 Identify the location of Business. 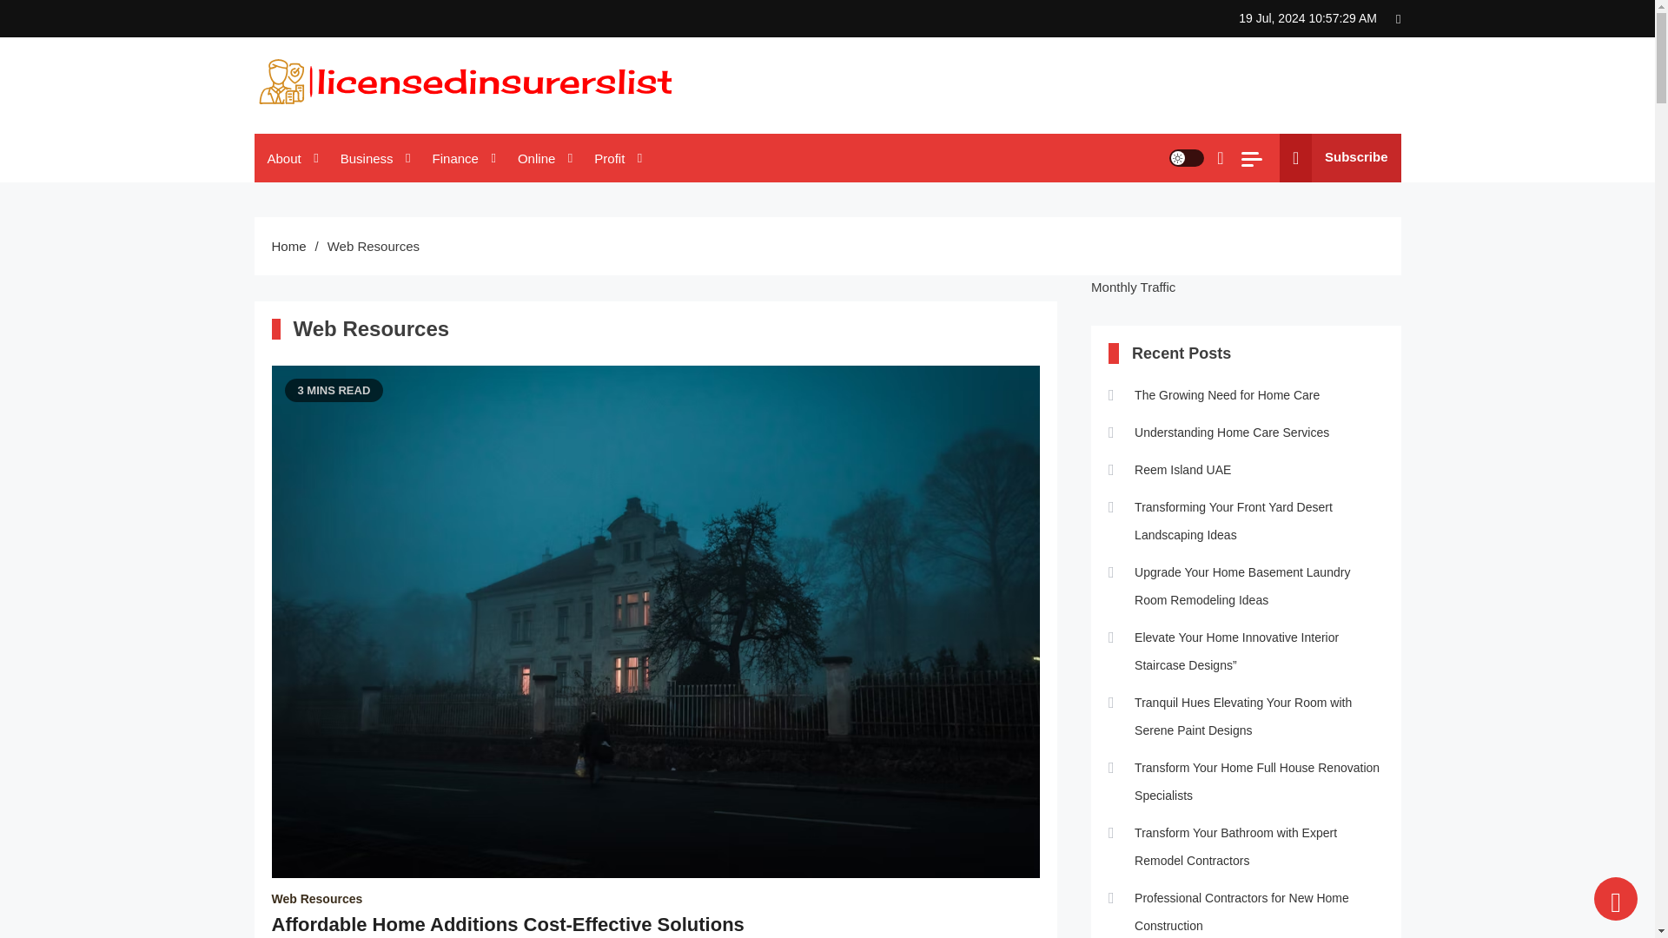
(374, 158).